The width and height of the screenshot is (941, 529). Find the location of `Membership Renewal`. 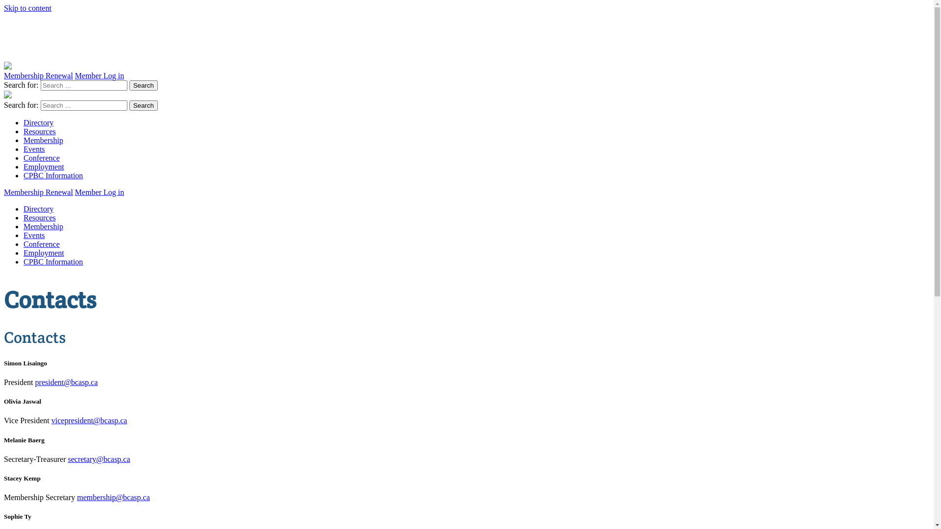

Membership Renewal is located at coordinates (38, 192).